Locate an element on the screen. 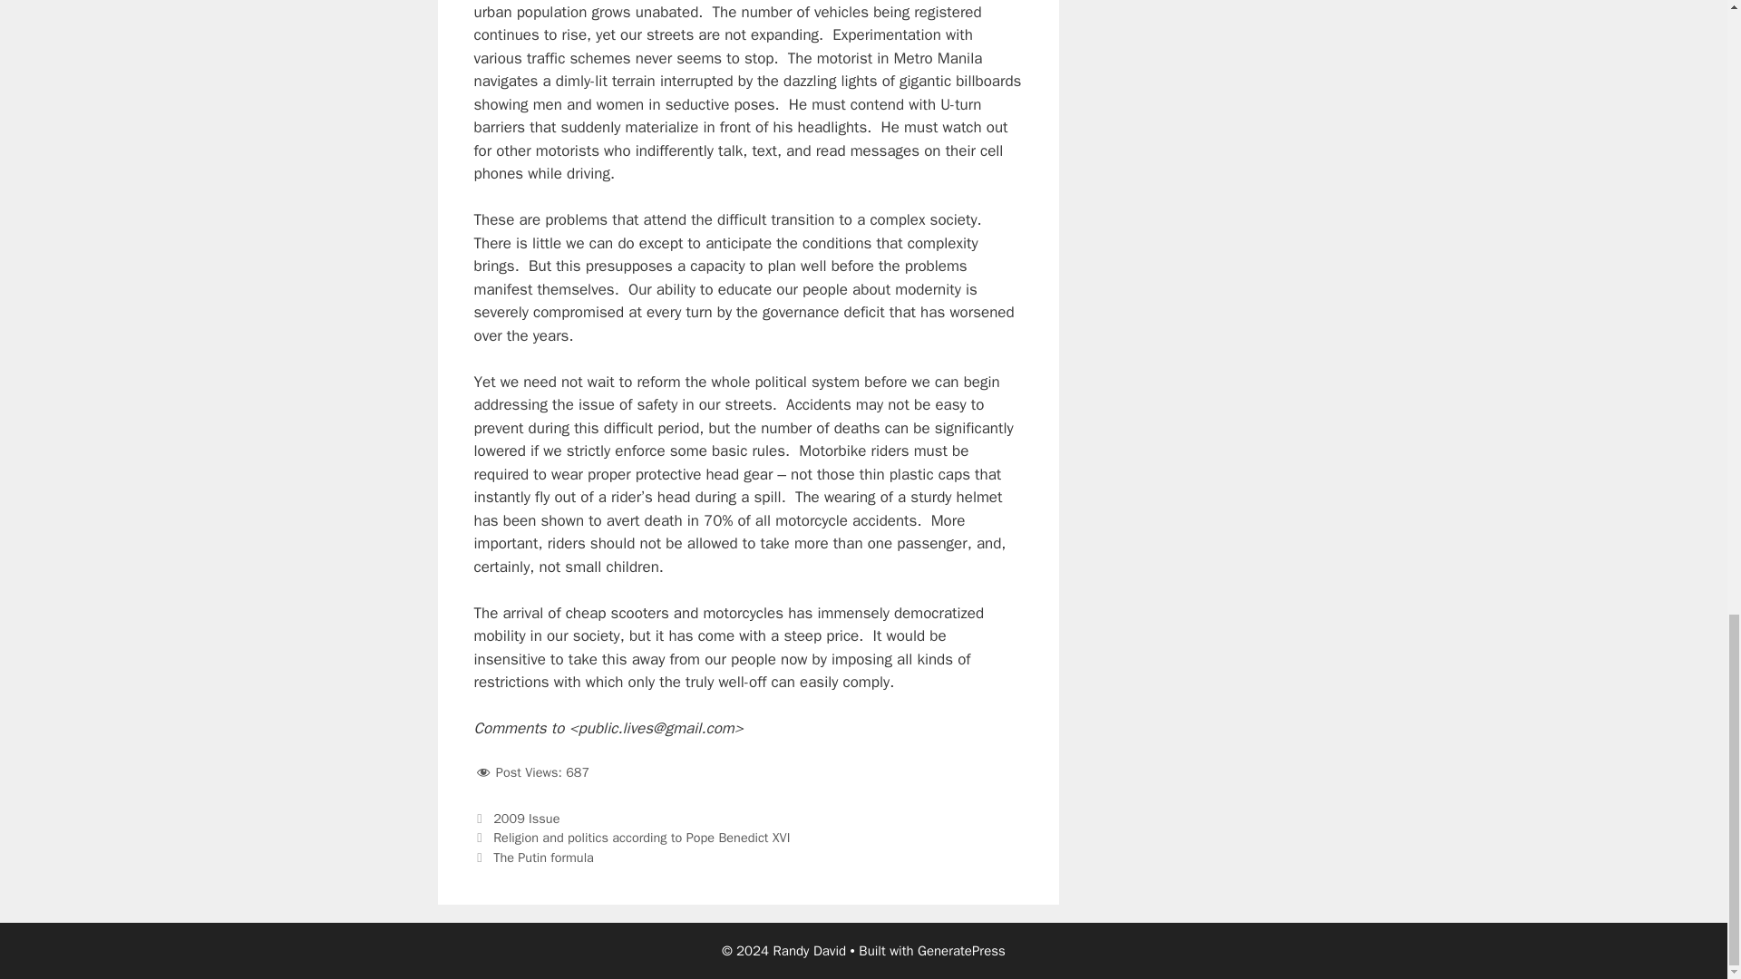 This screenshot has height=979, width=1741. Religion and politics according to Pope Benedict XVI is located at coordinates (641, 838).